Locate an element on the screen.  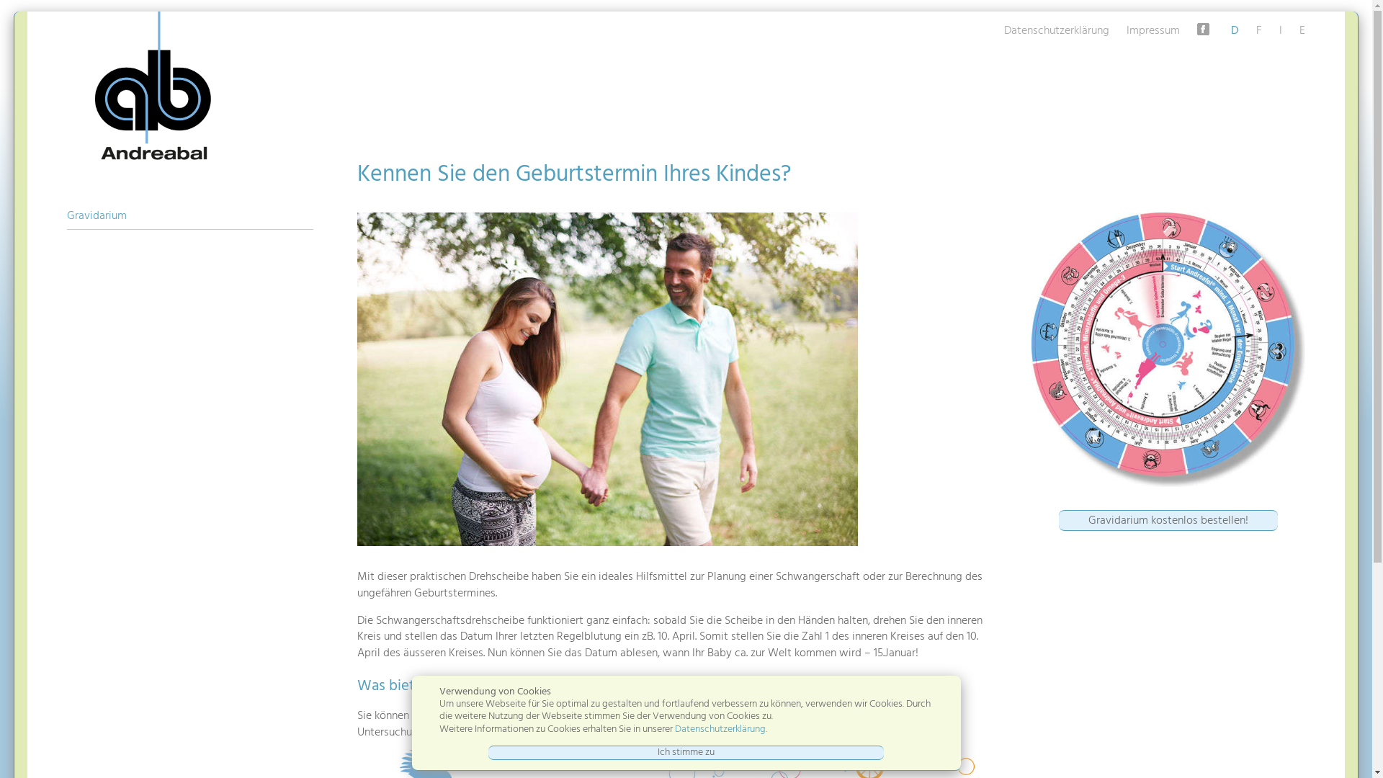
Impressum is located at coordinates (1153, 31).